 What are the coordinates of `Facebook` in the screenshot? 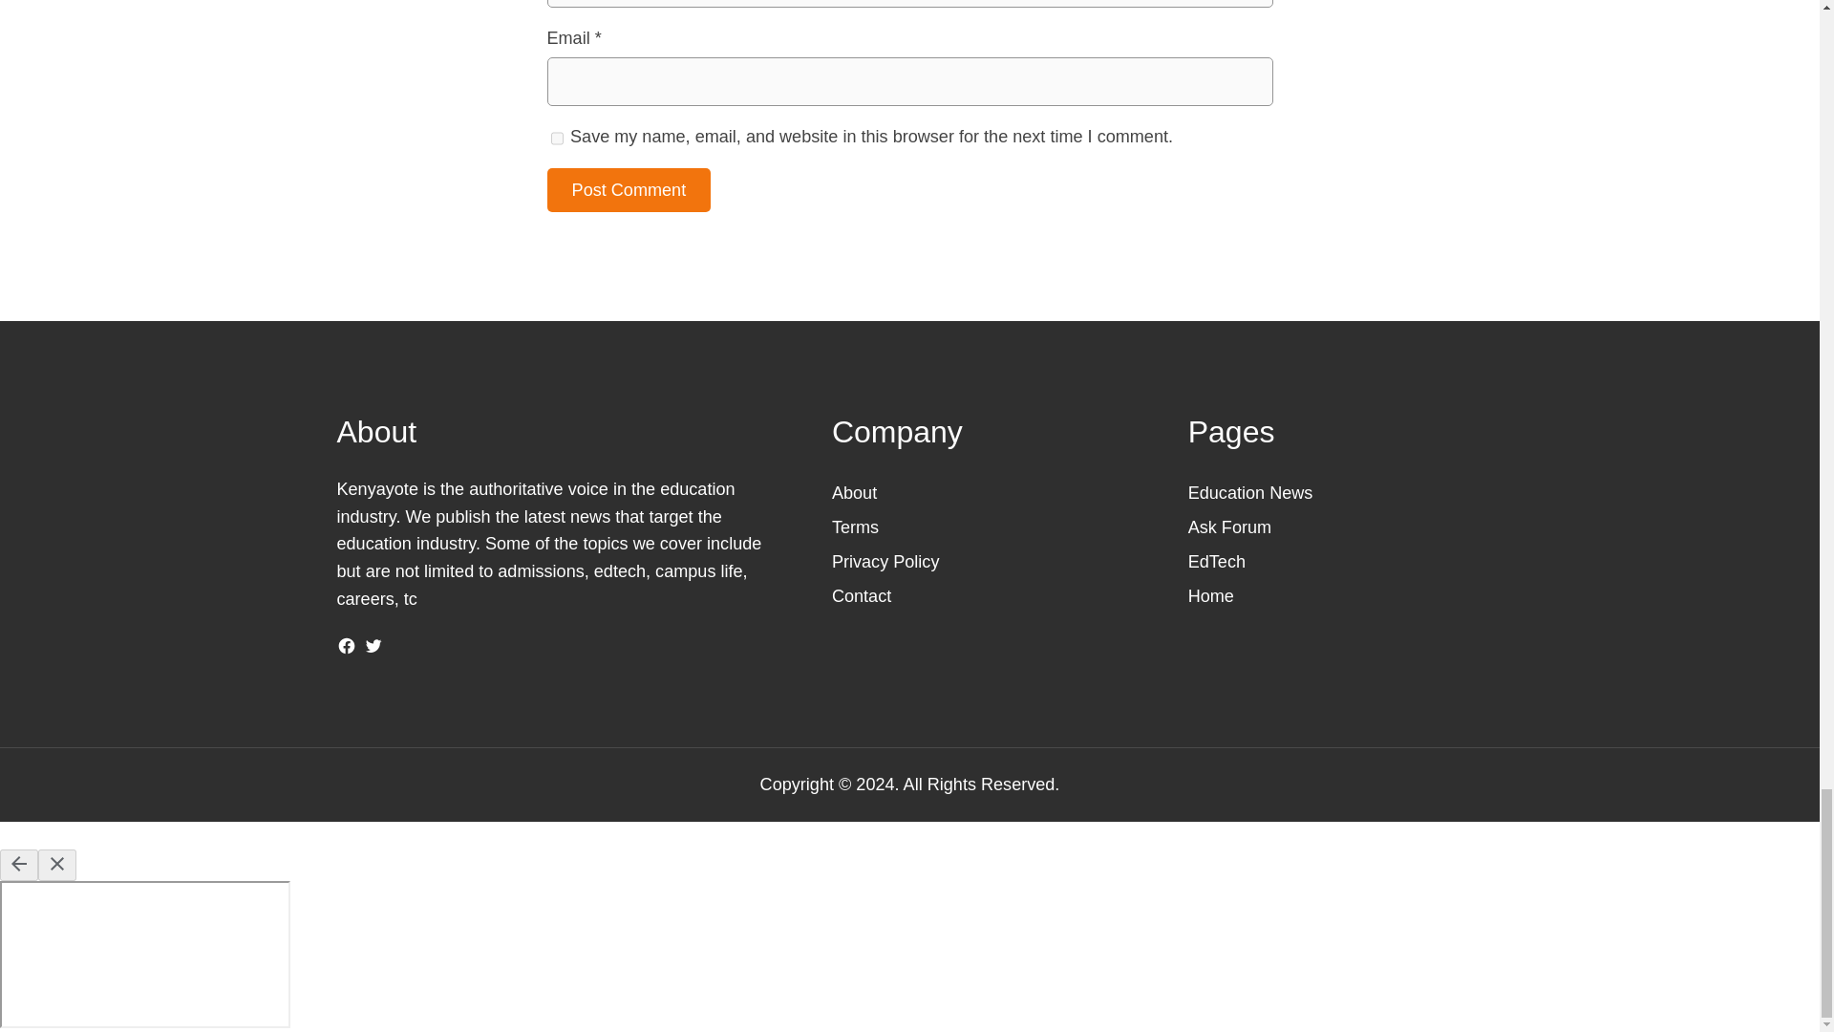 It's located at (346, 646).